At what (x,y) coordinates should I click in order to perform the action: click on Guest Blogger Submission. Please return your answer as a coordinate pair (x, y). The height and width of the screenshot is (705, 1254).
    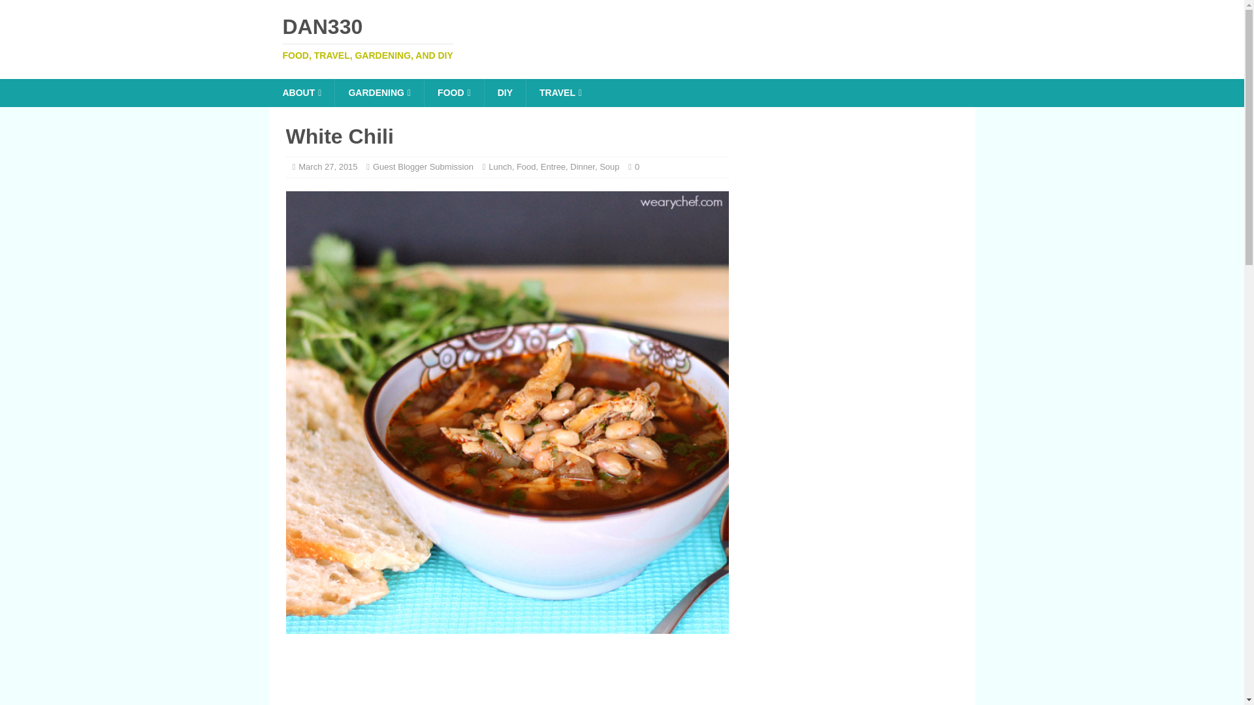
    Looking at the image, I should click on (423, 167).